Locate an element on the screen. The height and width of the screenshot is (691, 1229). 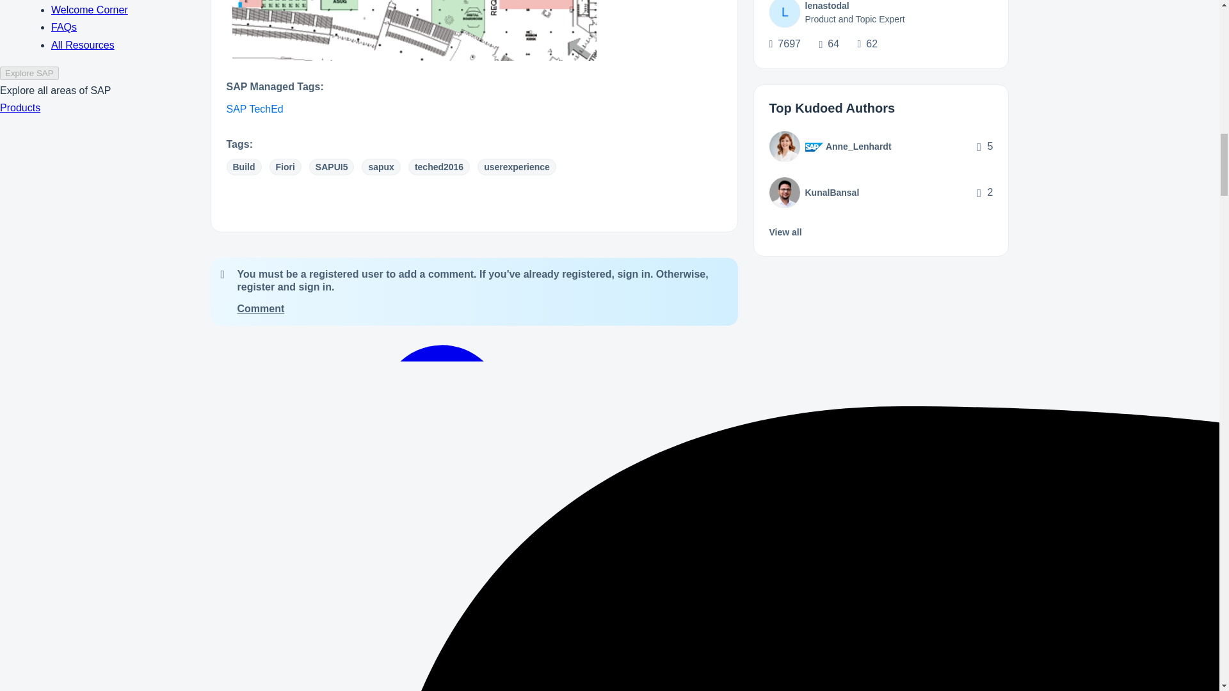
sapux is located at coordinates (380, 167).